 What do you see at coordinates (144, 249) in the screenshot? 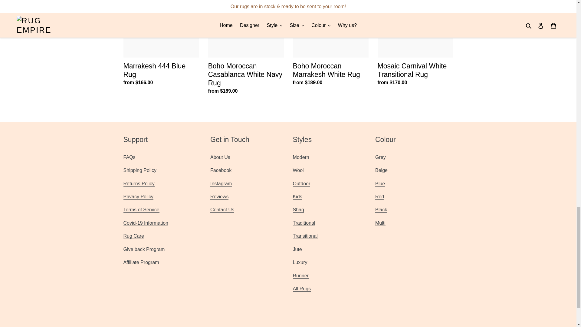
I see `Noor Relief` at bounding box center [144, 249].